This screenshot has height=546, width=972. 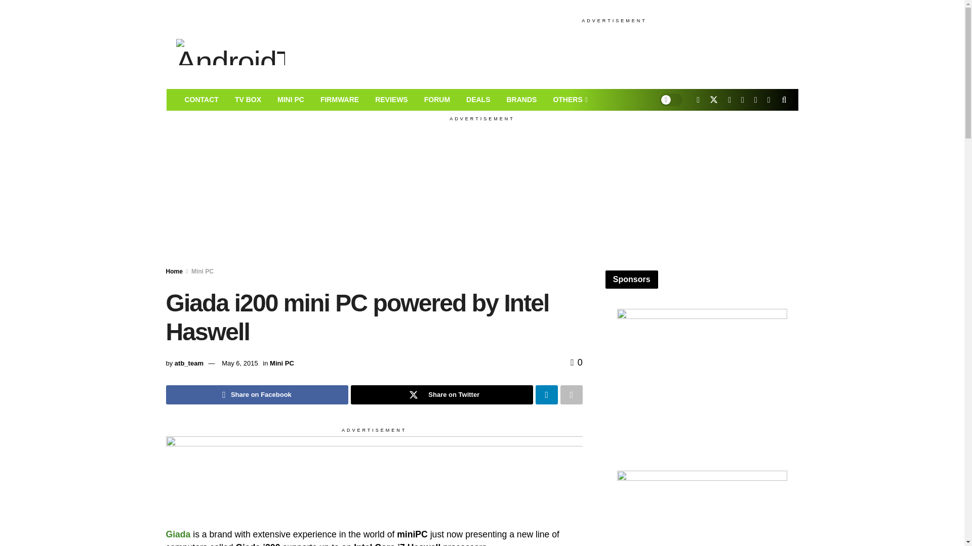 I want to click on MINI PC, so click(x=291, y=100).